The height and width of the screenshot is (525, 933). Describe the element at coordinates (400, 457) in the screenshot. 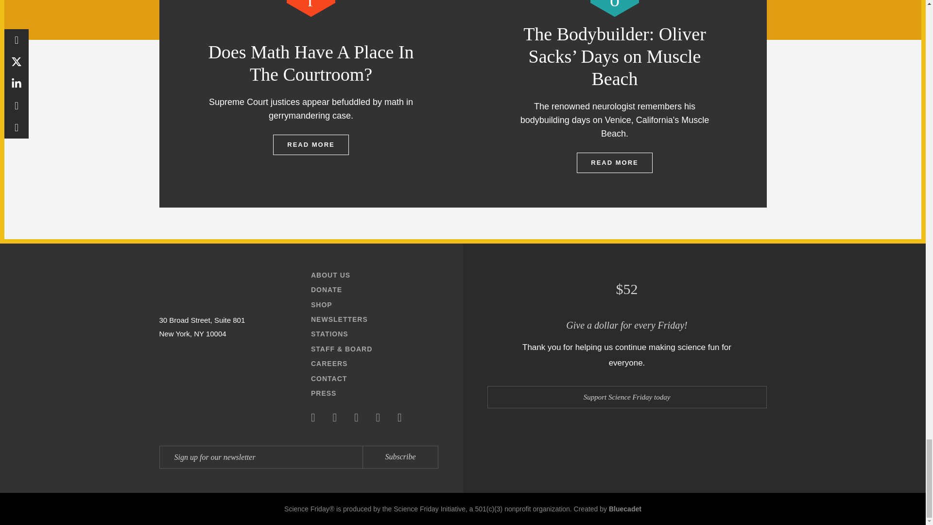

I see `Subscribe` at that location.